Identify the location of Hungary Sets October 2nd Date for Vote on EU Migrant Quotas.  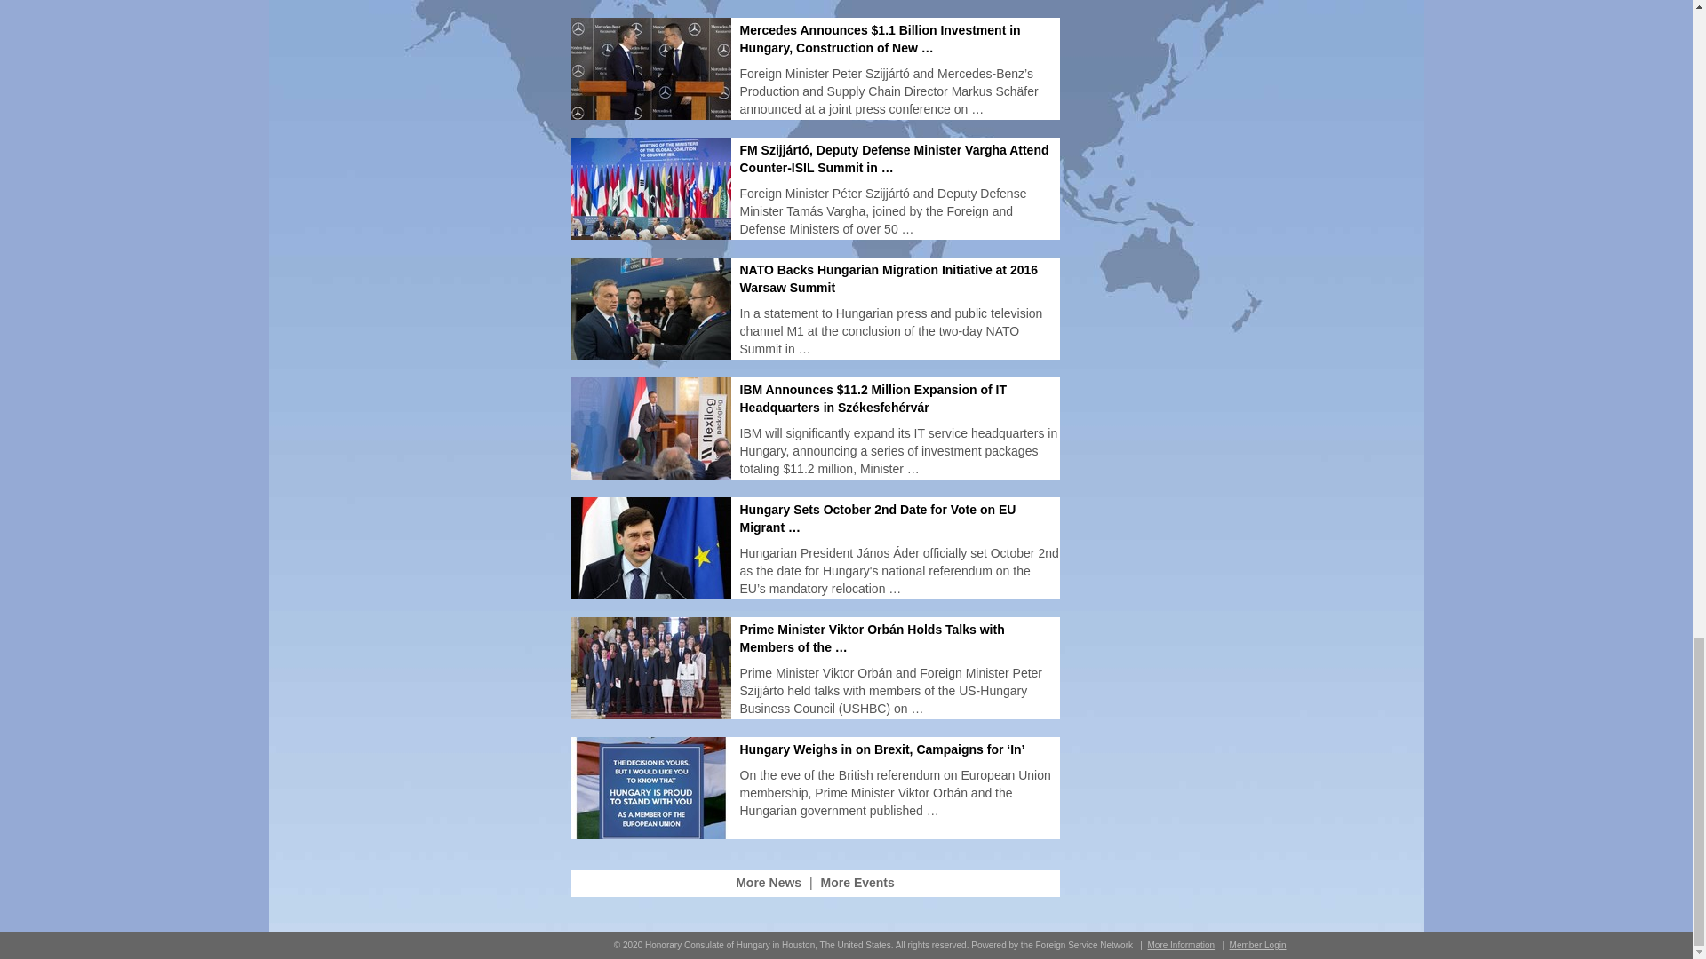
(876, 518).